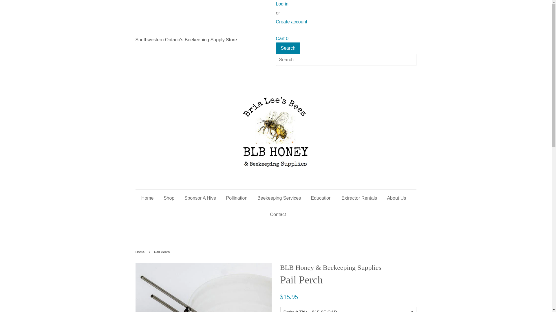 The width and height of the screenshot is (556, 312). What do you see at coordinates (276, 214) in the screenshot?
I see `Contact` at bounding box center [276, 214].